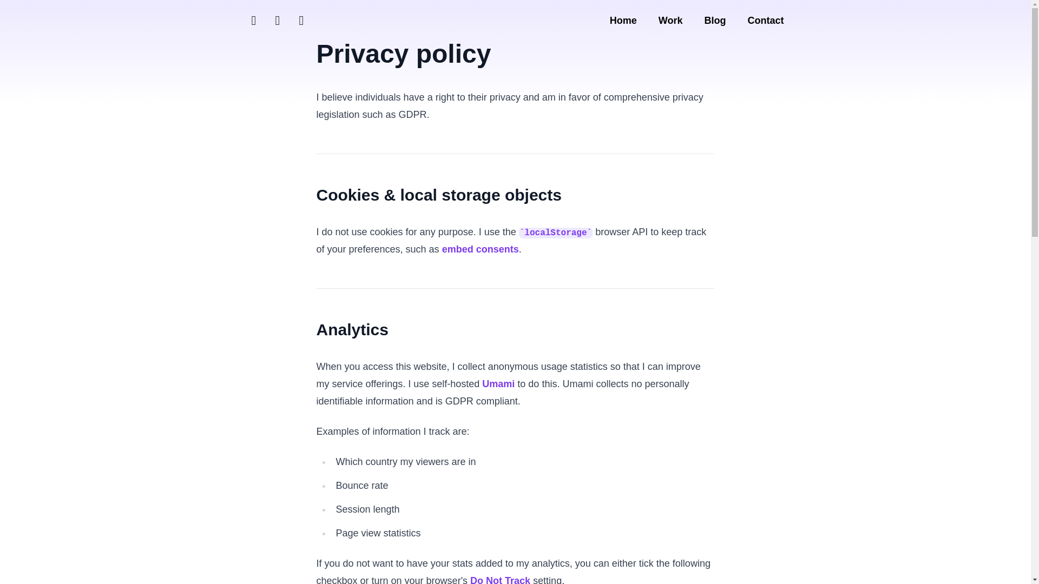  Describe the element at coordinates (254, 19) in the screenshot. I see `Email` at that location.